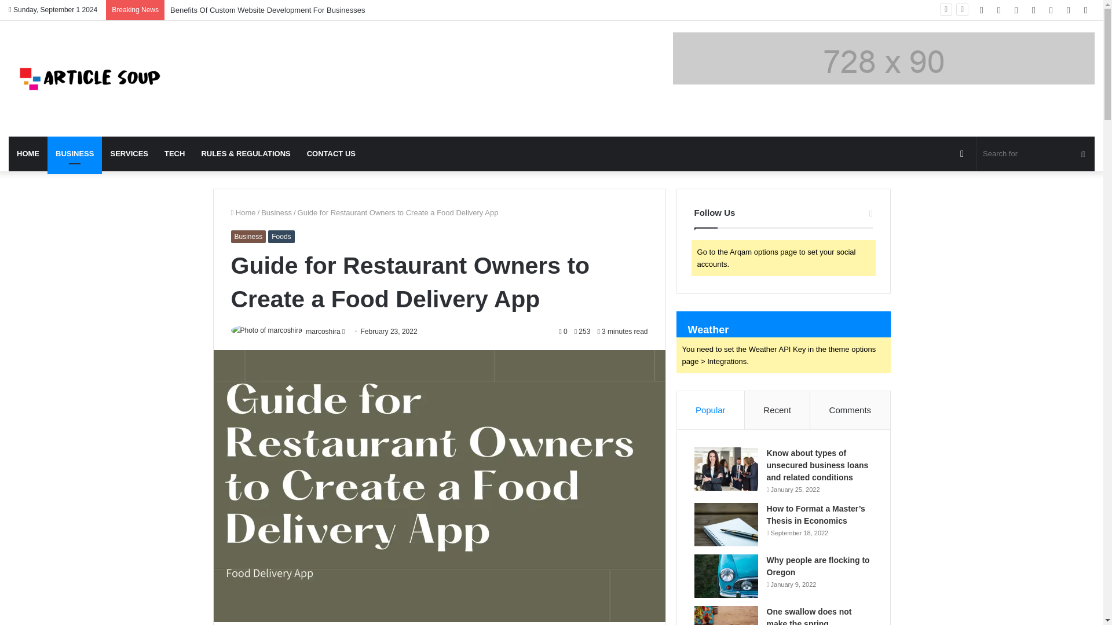  I want to click on Home, so click(243, 212).